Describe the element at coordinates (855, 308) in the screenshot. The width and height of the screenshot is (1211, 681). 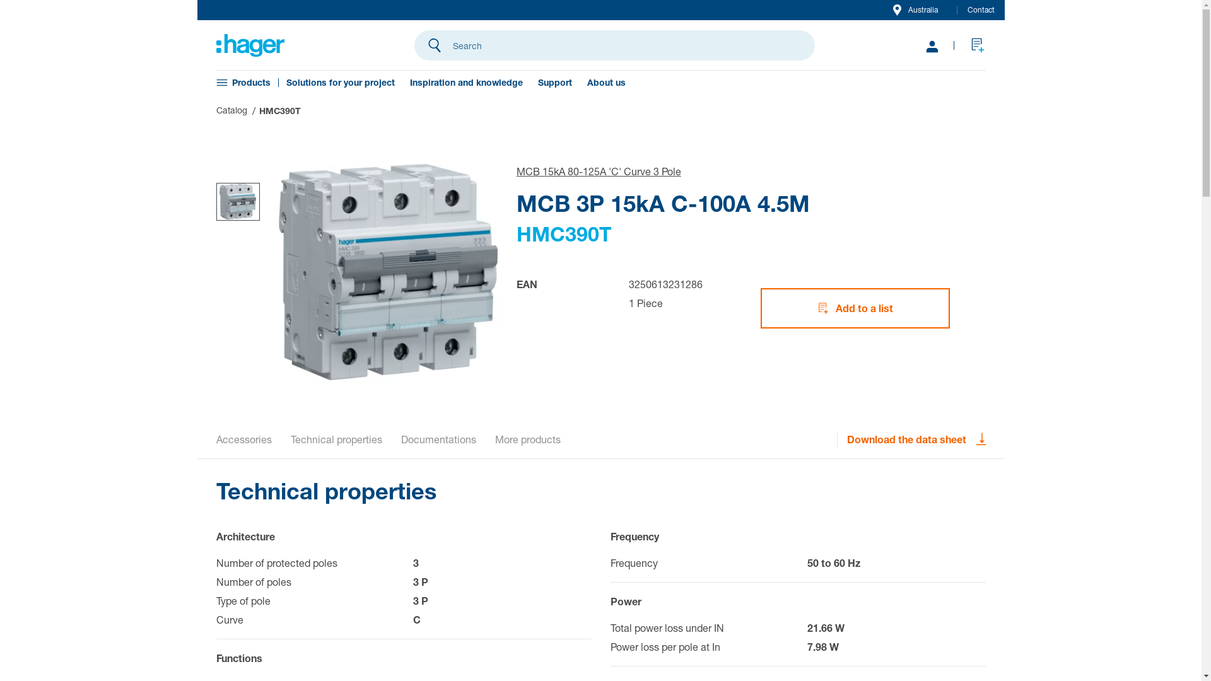
I see `Add to a list` at that location.